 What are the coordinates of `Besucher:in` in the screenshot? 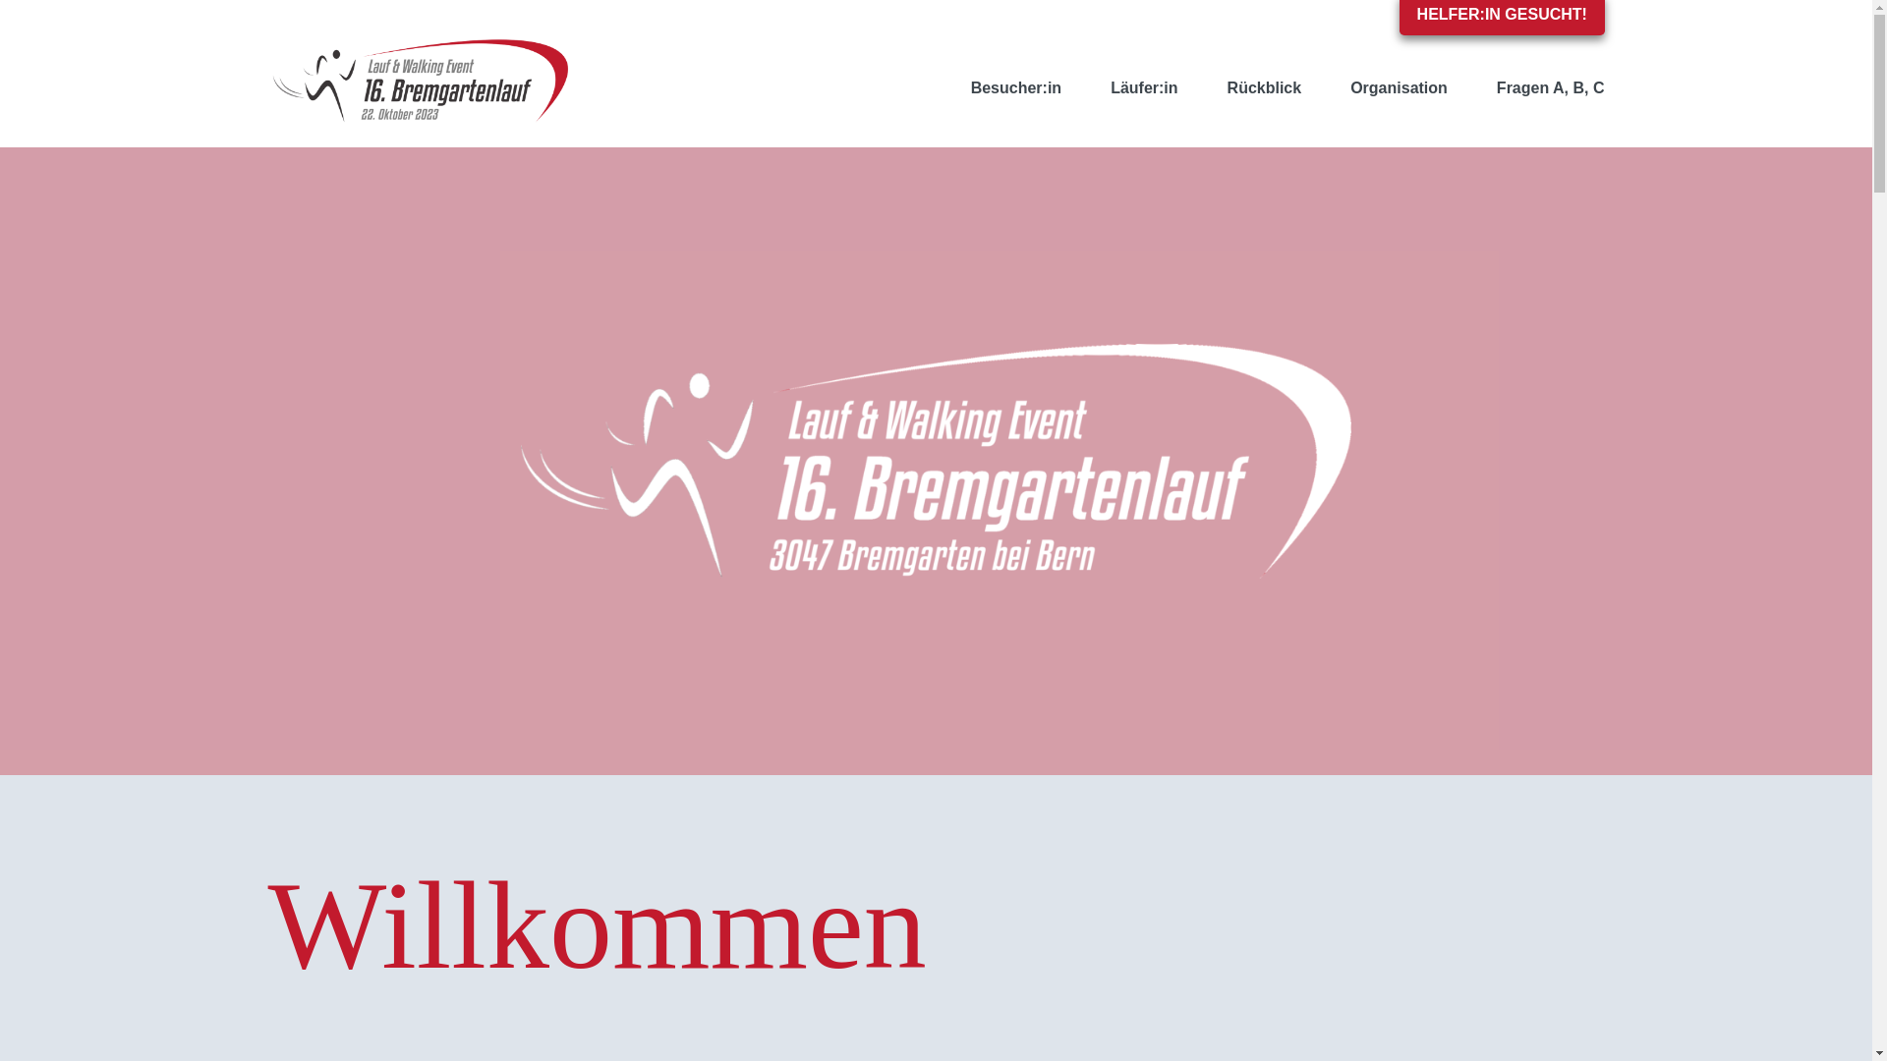 It's located at (1016, 88).